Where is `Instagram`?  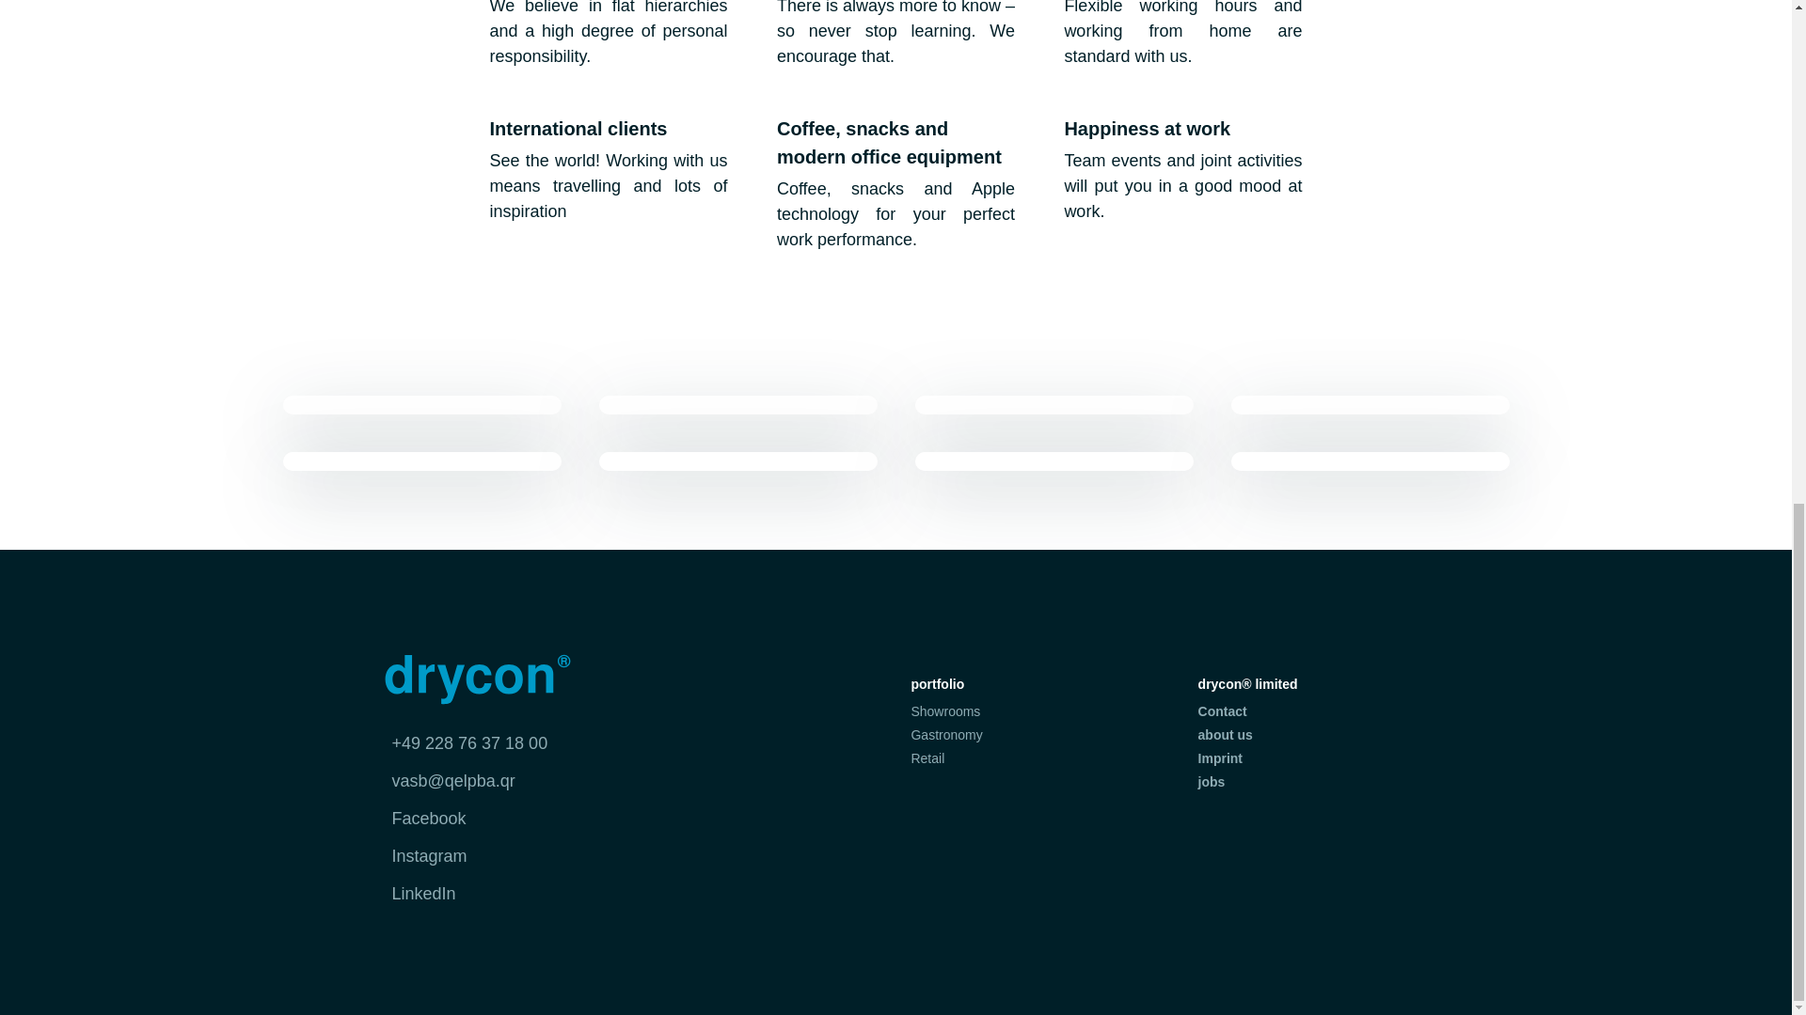 Instagram is located at coordinates (424, 855).